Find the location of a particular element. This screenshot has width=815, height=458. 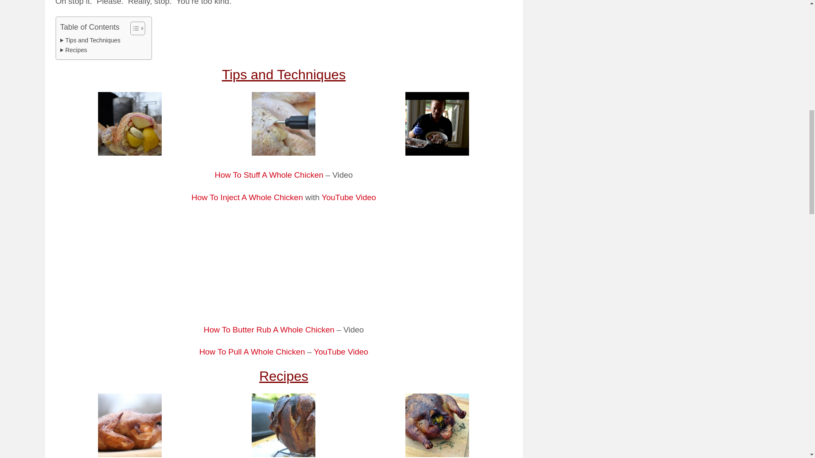

How To Stuff A Whole Chicken is located at coordinates (269, 175).